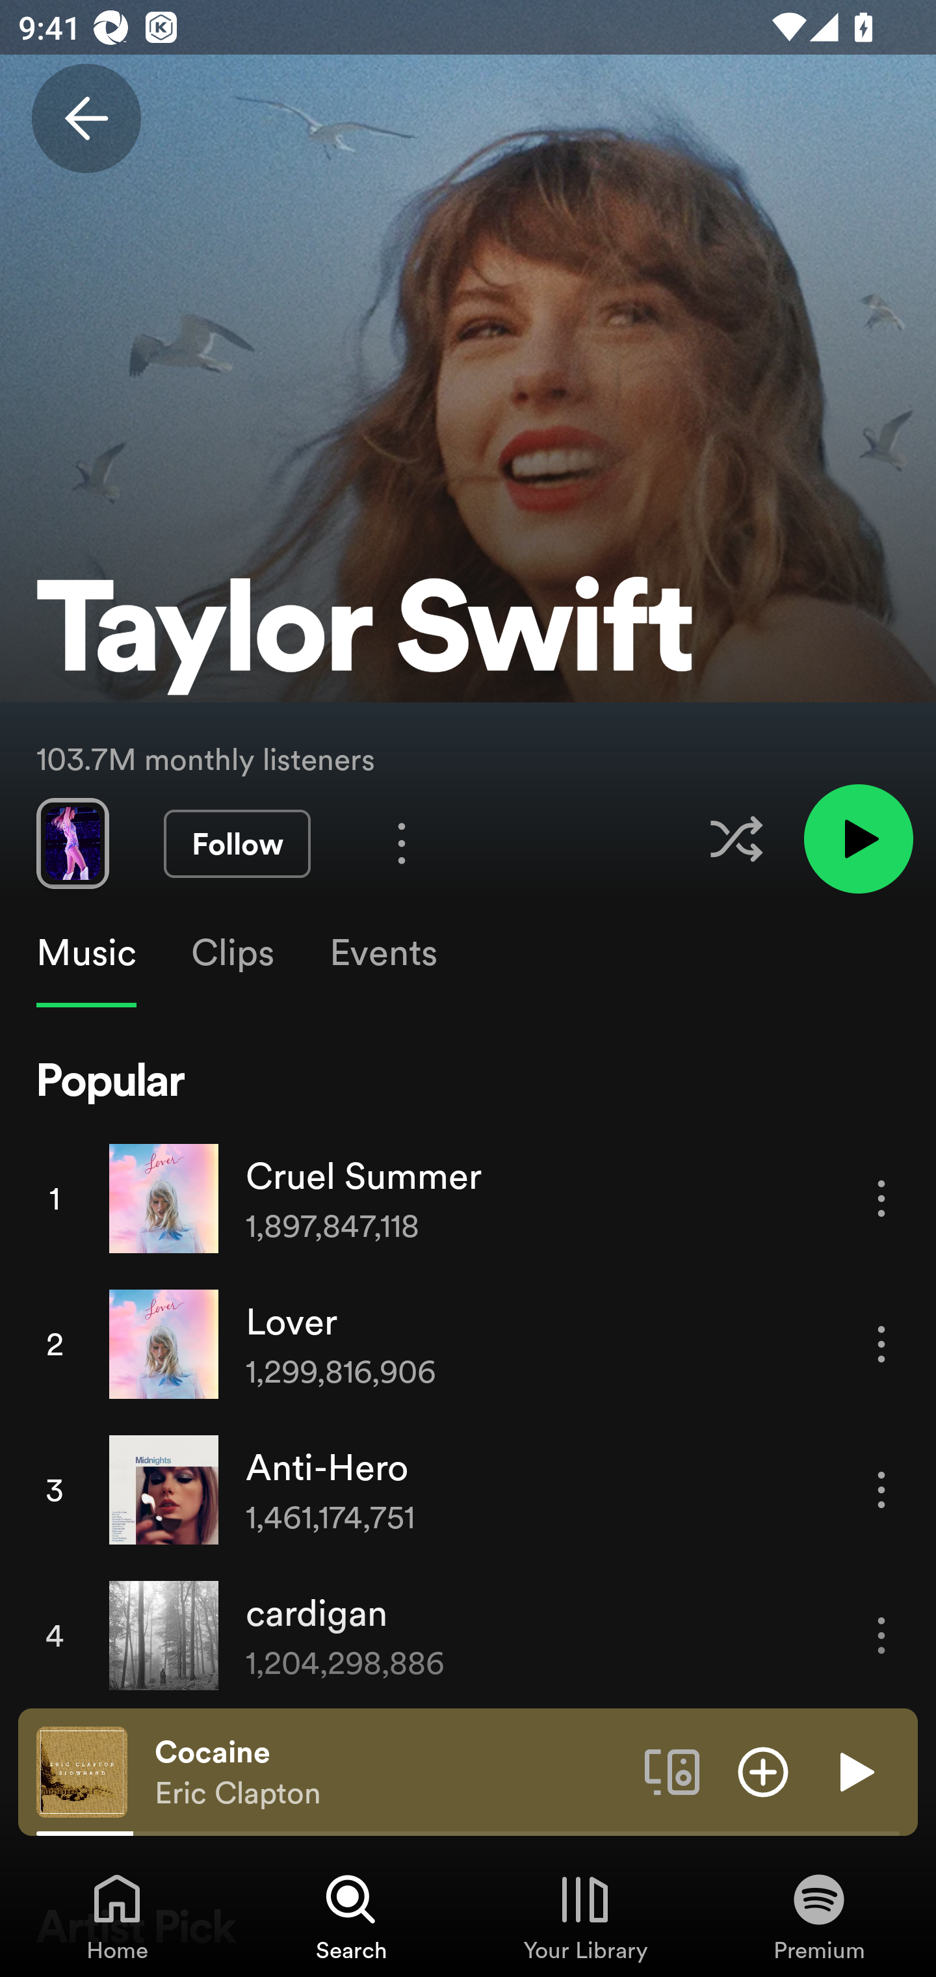 The height and width of the screenshot is (1977, 936). What do you see at coordinates (672, 1771) in the screenshot?
I see `Connect to a device. Opens the devices menu` at bounding box center [672, 1771].